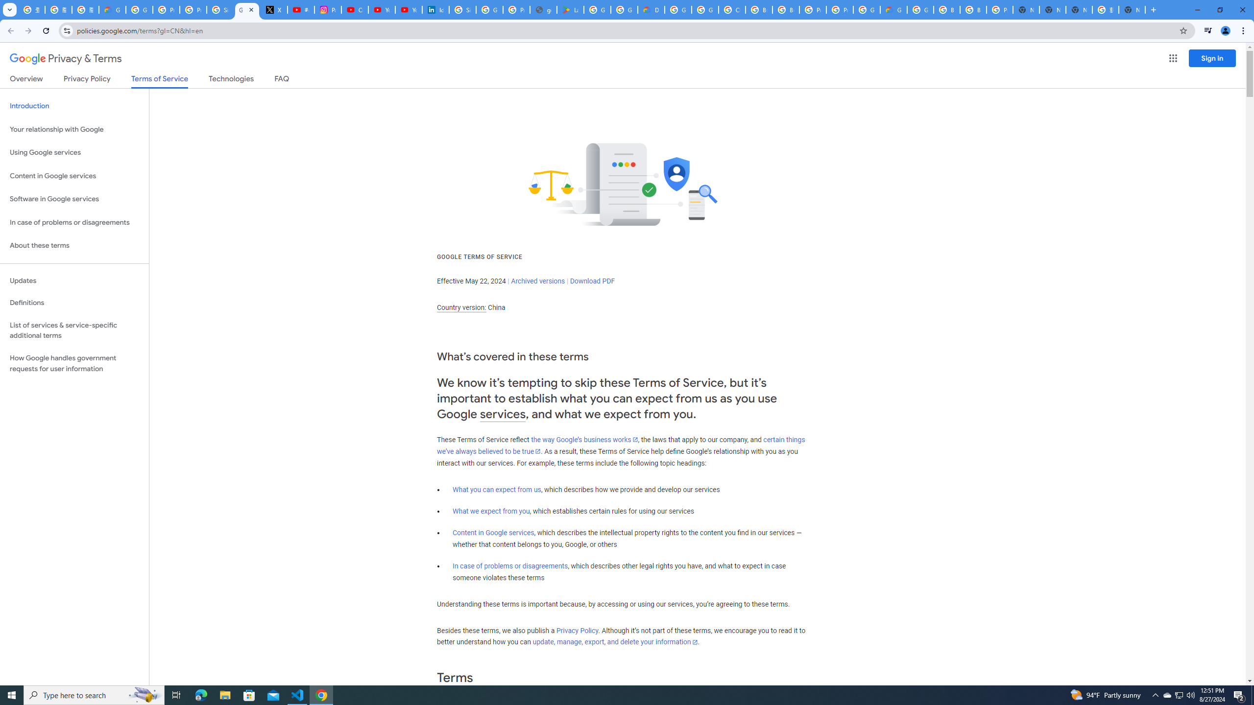 The width and height of the screenshot is (1254, 705). I want to click on Google Cloud Estimate Summary, so click(893, 10).